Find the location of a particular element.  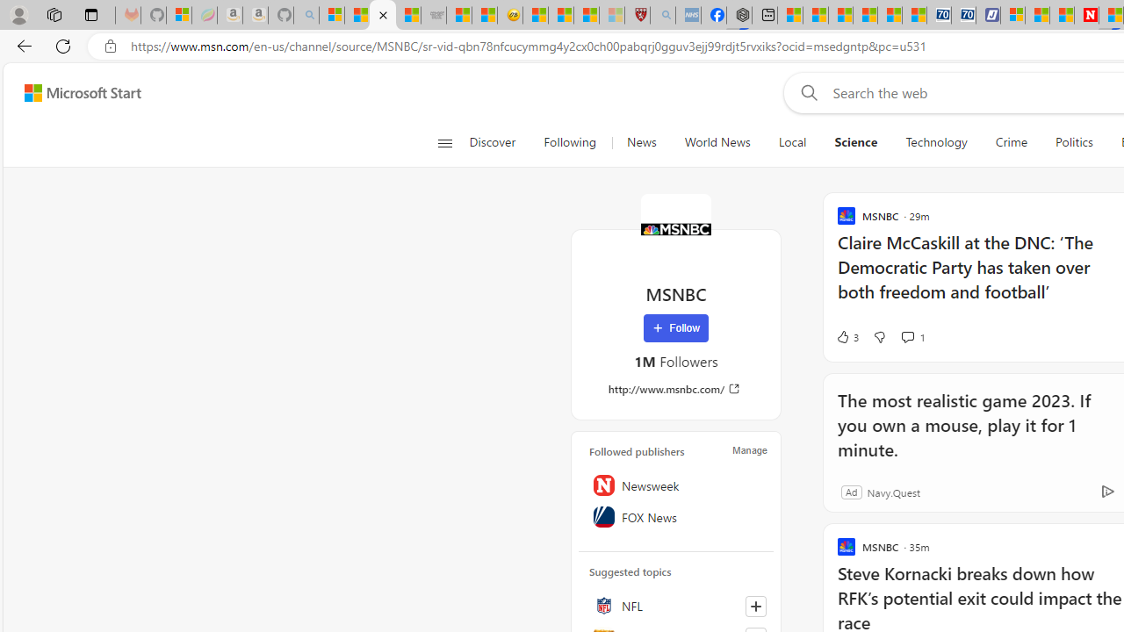

FOX News is located at coordinates (676, 516).